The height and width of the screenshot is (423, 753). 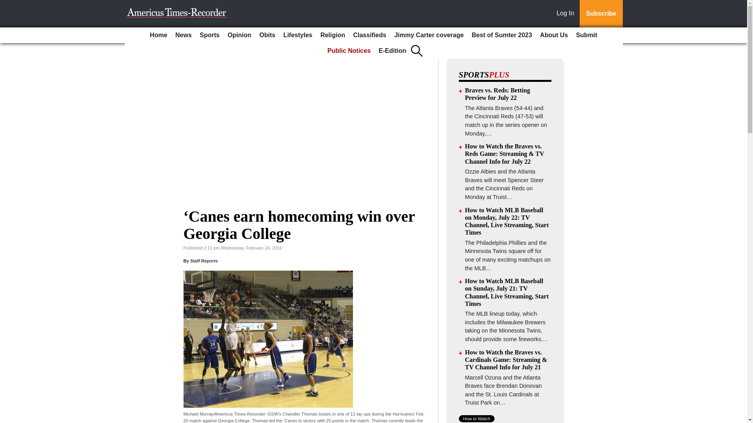 I want to click on Subscribe, so click(x=601, y=14).